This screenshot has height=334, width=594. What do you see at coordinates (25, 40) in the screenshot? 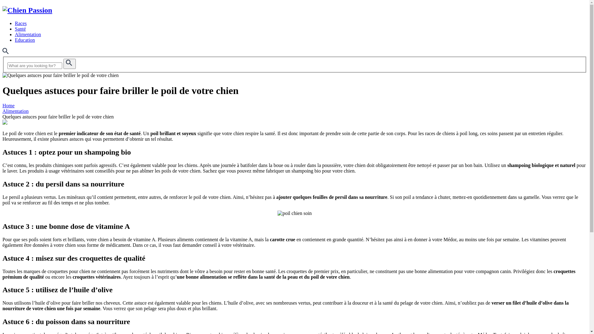
I see `Education` at bounding box center [25, 40].